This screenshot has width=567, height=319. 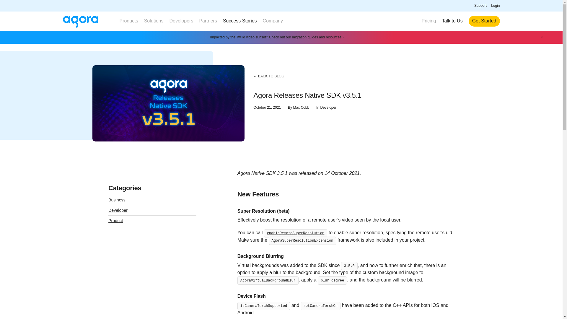 What do you see at coordinates (128, 21) in the screenshot?
I see `Products` at bounding box center [128, 21].